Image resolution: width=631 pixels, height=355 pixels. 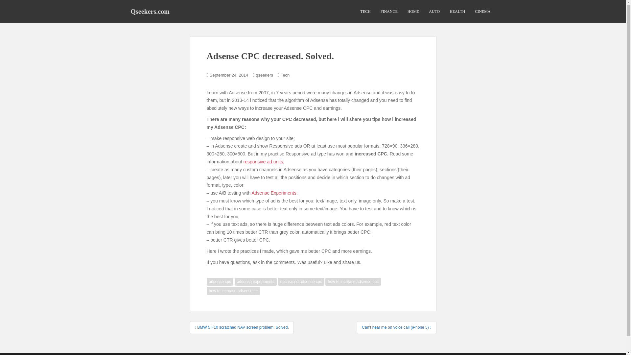 What do you see at coordinates (242, 327) in the screenshot?
I see `BMW 5 F10 scratched NAV screen problem. Solved.` at bounding box center [242, 327].